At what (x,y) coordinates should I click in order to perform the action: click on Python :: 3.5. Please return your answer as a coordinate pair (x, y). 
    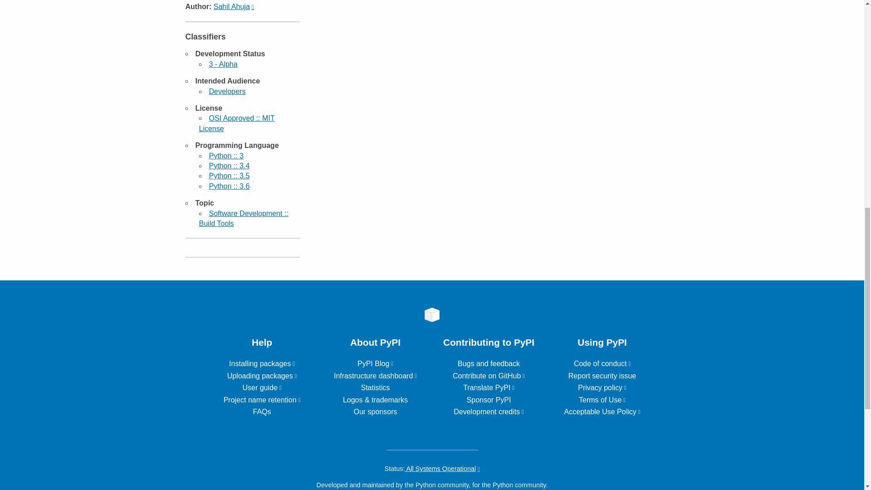
    Looking at the image, I should click on (229, 176).